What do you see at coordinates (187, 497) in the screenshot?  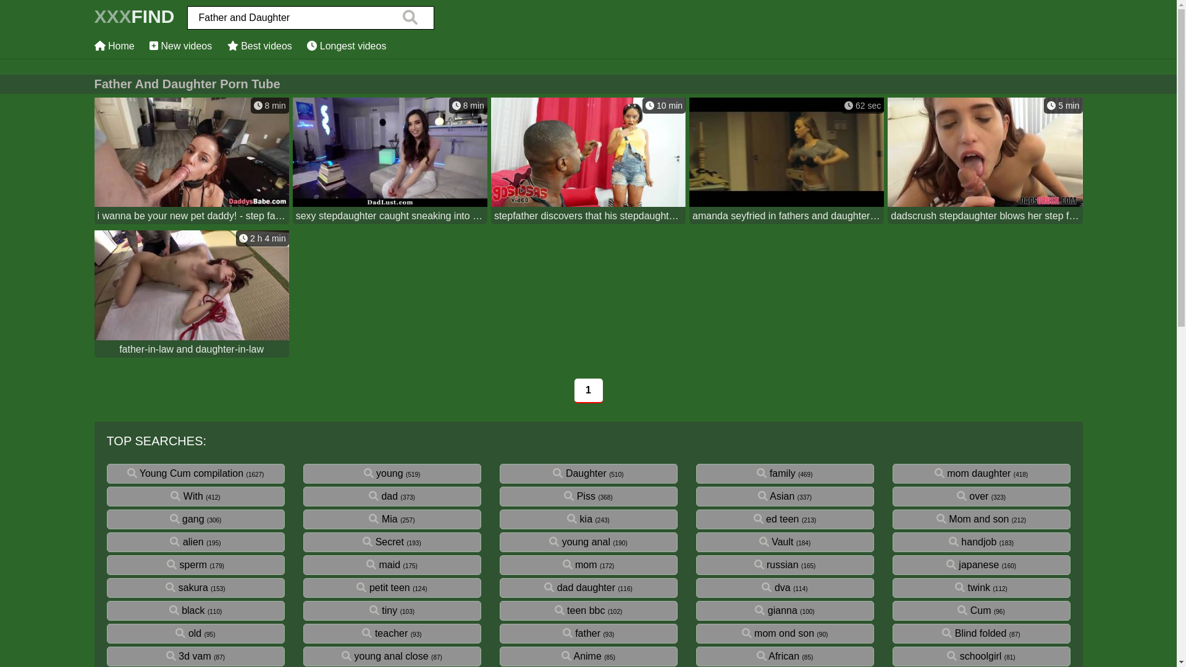 I see `With` at bounding box center [187, 497].